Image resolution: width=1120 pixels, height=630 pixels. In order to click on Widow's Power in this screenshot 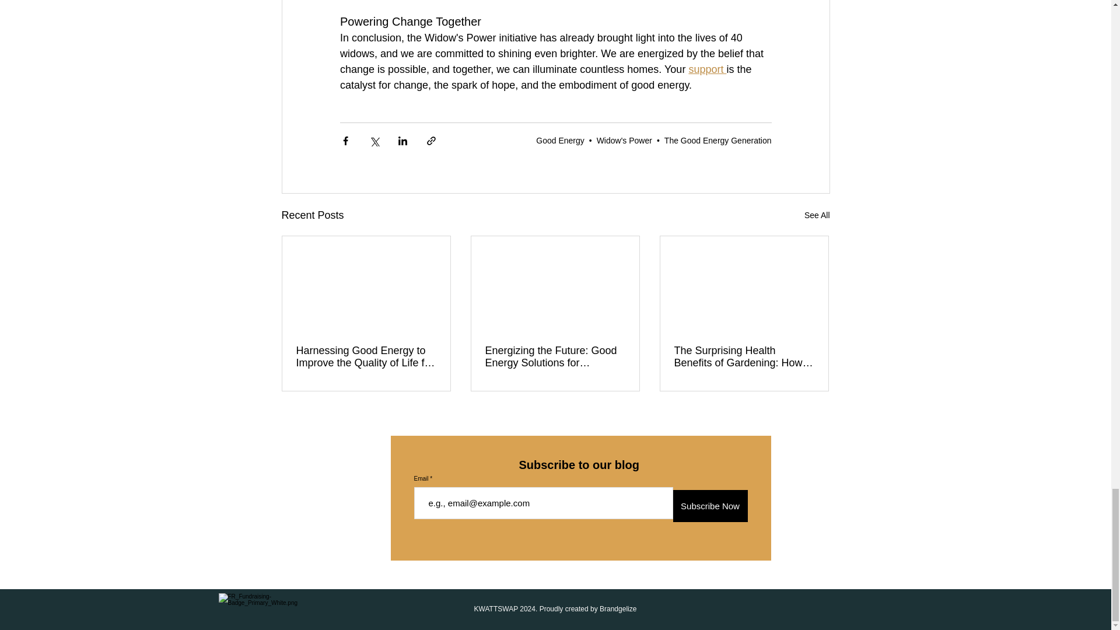, I will do `click(624, 140)`.